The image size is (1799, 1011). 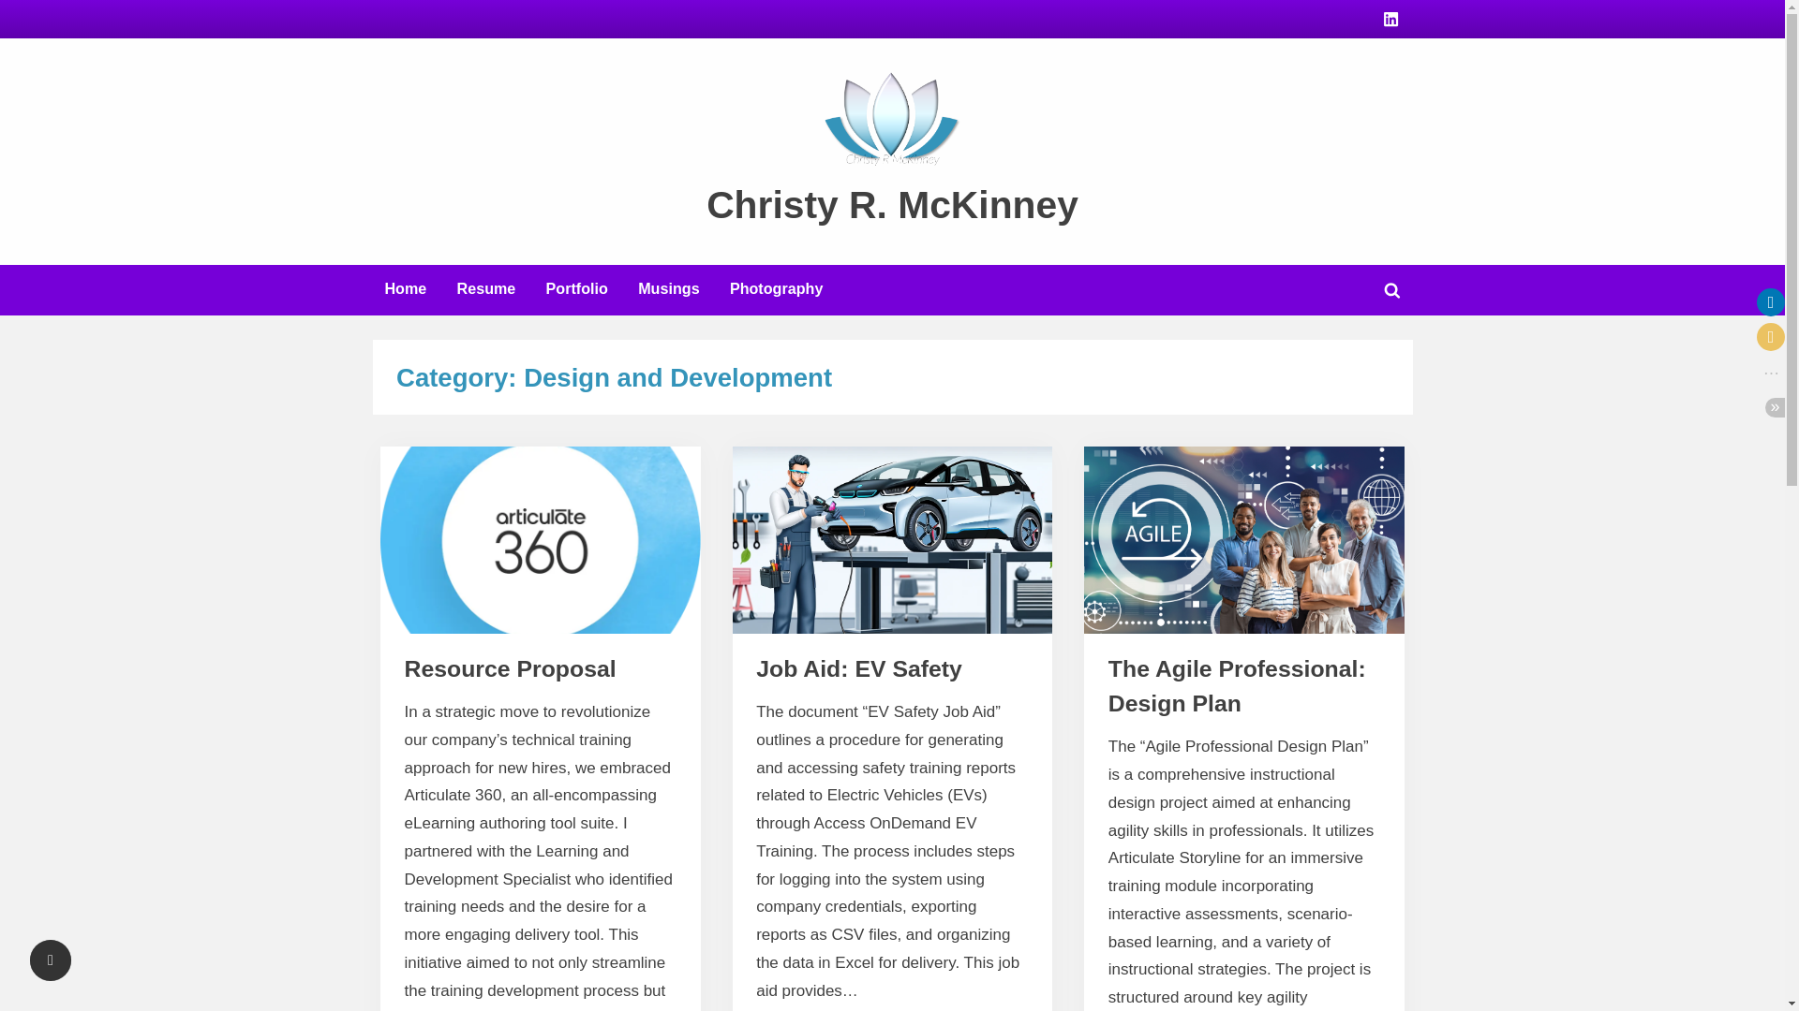 I want to click on Resume, so click(x=486, y=290).